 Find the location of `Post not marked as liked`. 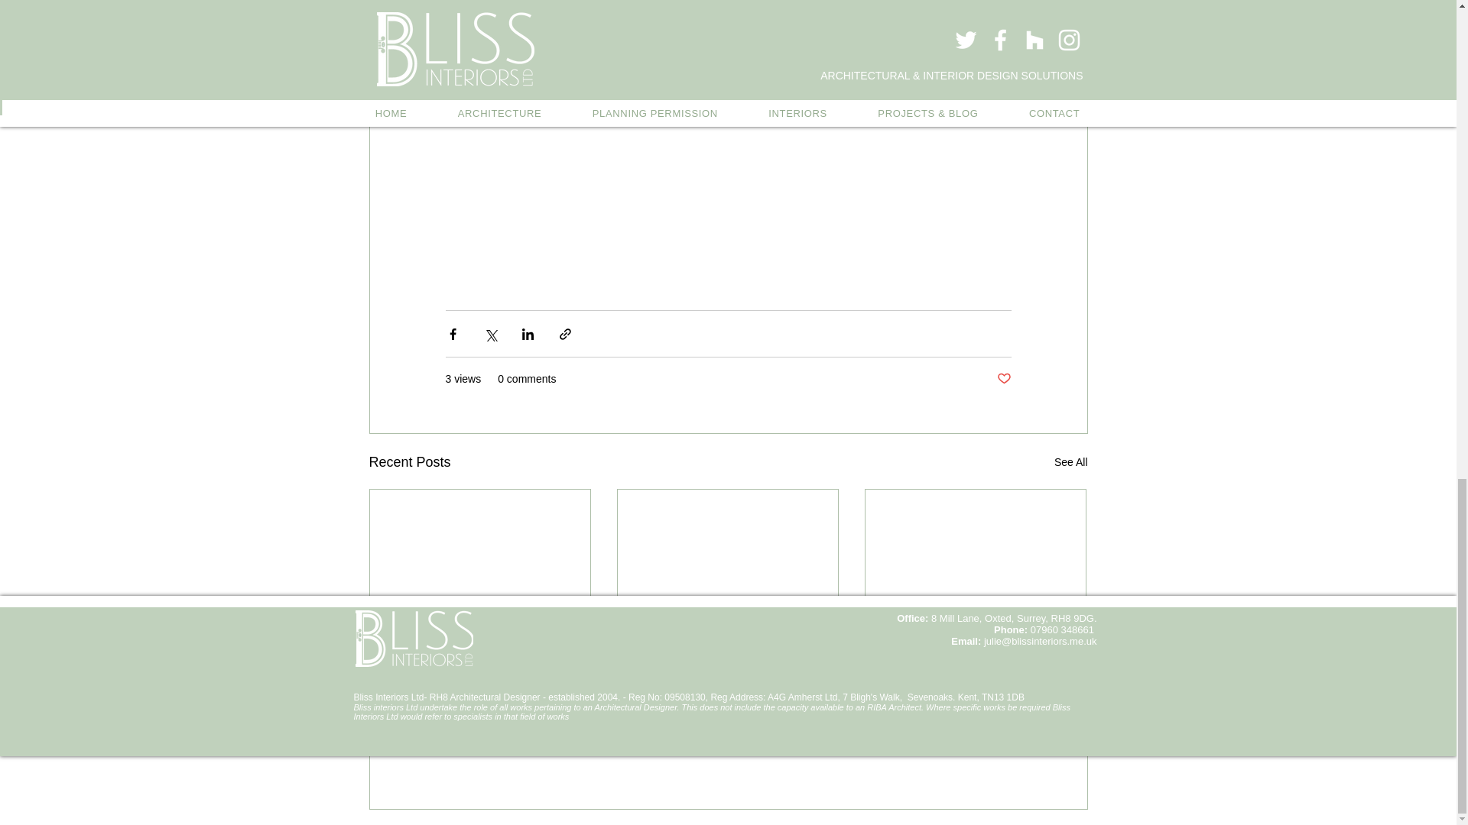

Post not marked as liked is located at coordinates (1003, 379).